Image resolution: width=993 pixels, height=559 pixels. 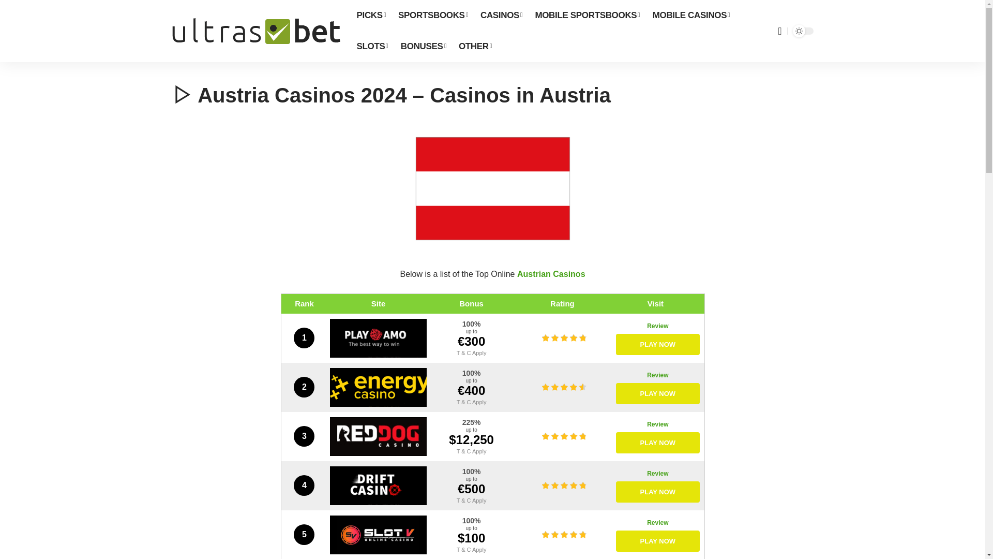 I want to click on slotv, so click(x=472, y=549).